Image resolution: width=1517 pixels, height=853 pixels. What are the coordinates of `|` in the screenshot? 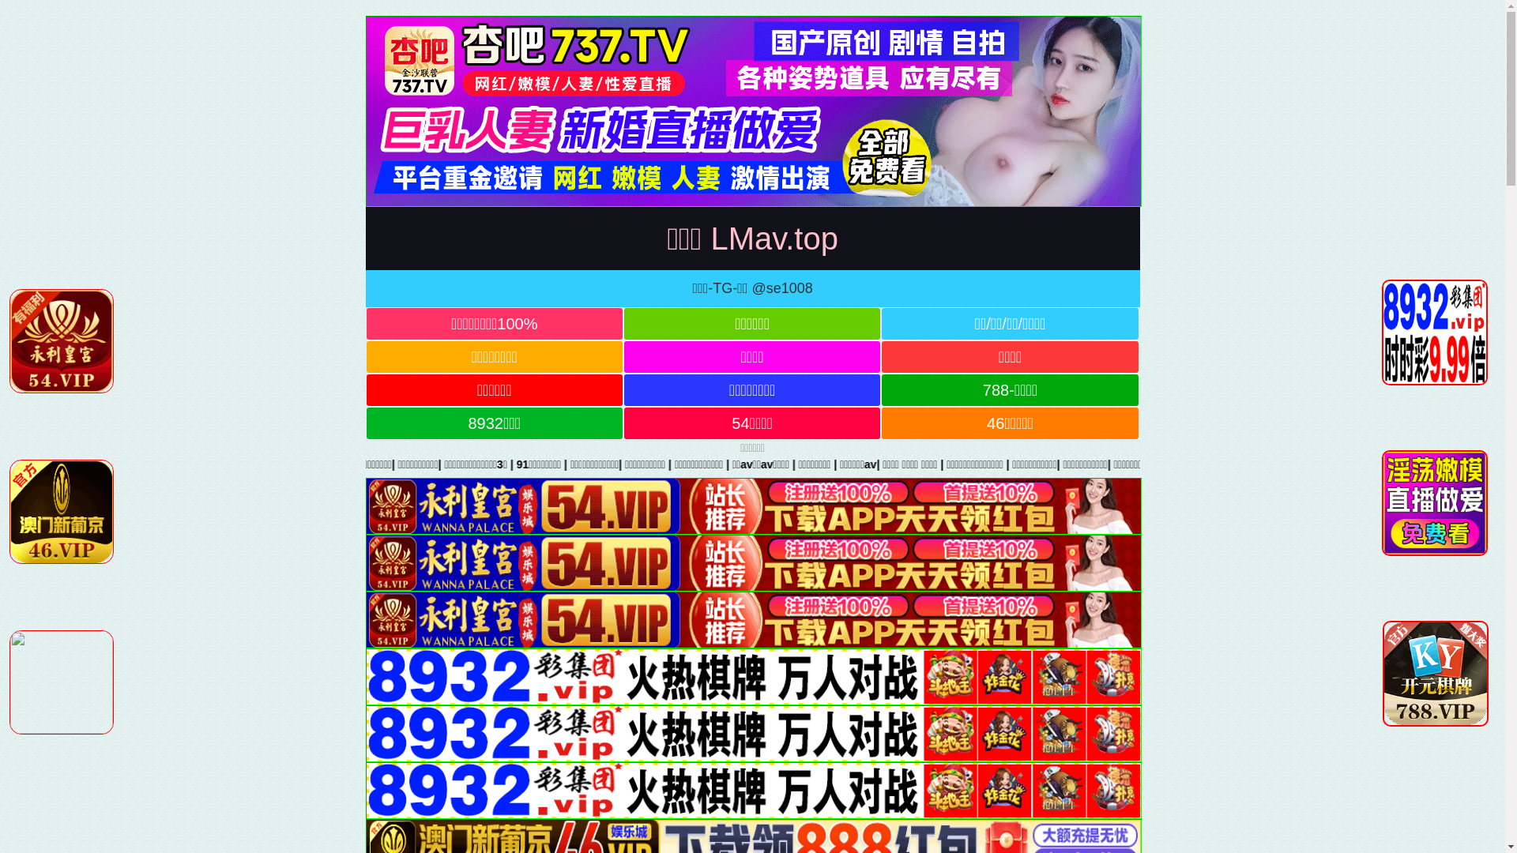 It's located at (985, 464).